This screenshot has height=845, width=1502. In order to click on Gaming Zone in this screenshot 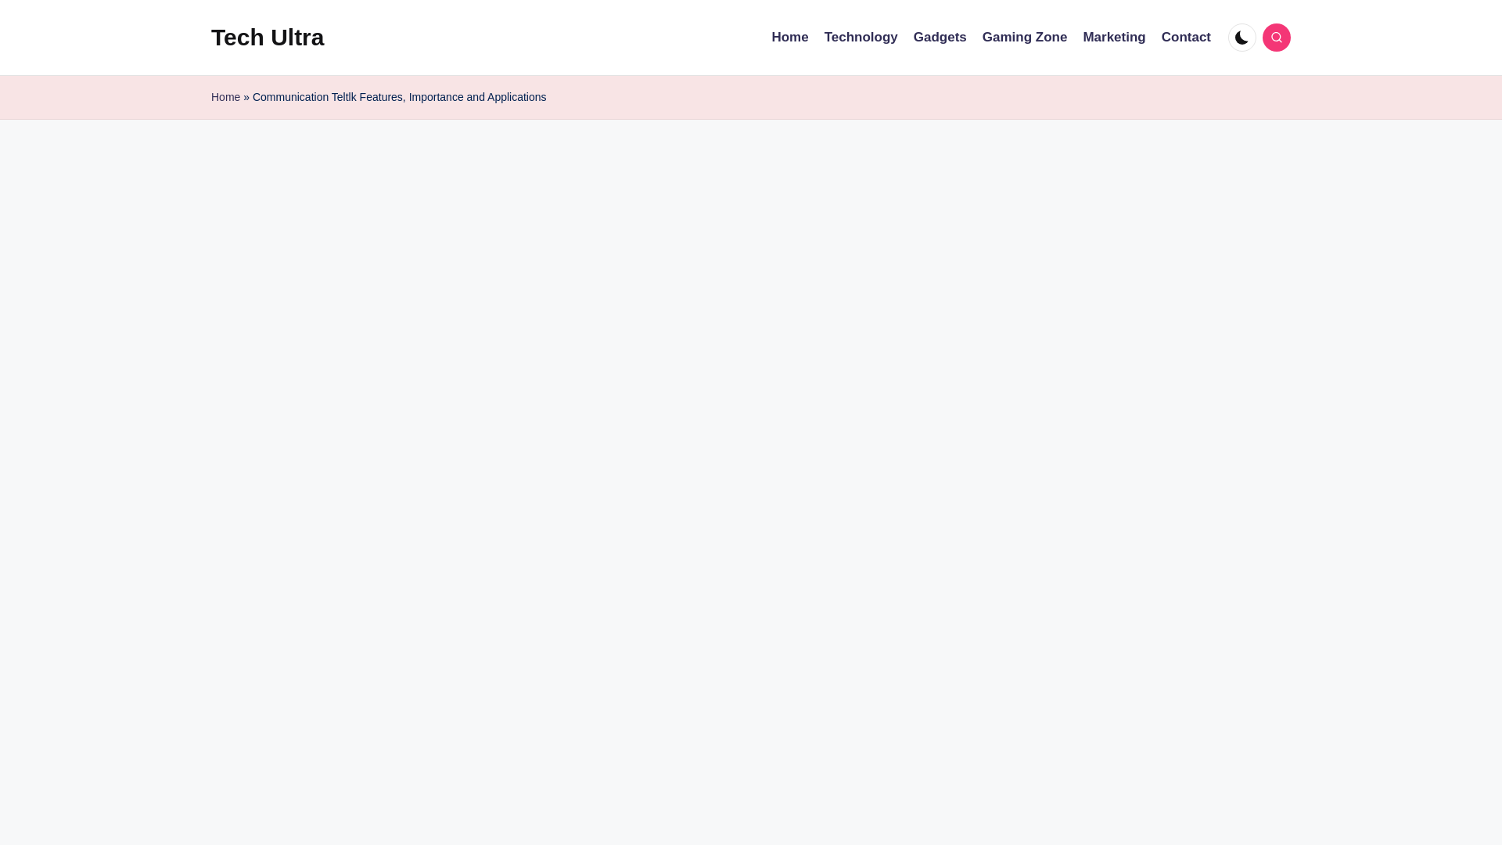, I will do `click(1025, 38)`.